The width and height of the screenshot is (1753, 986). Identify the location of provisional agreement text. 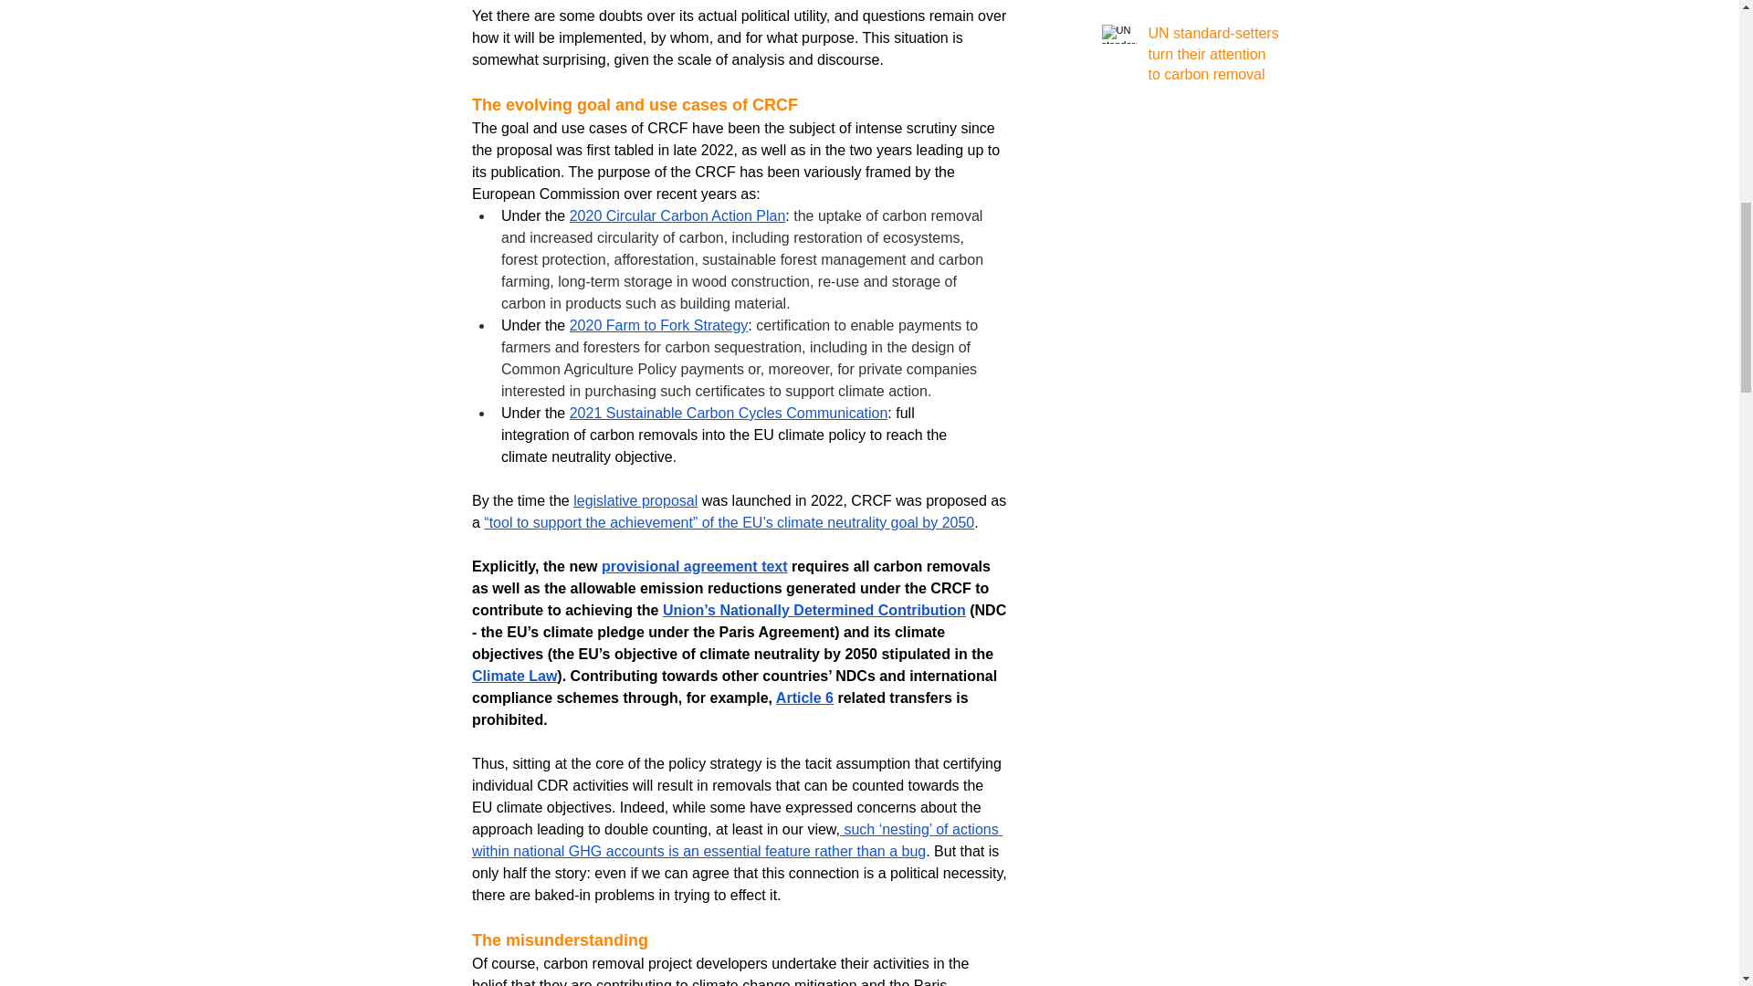
(694, 566).